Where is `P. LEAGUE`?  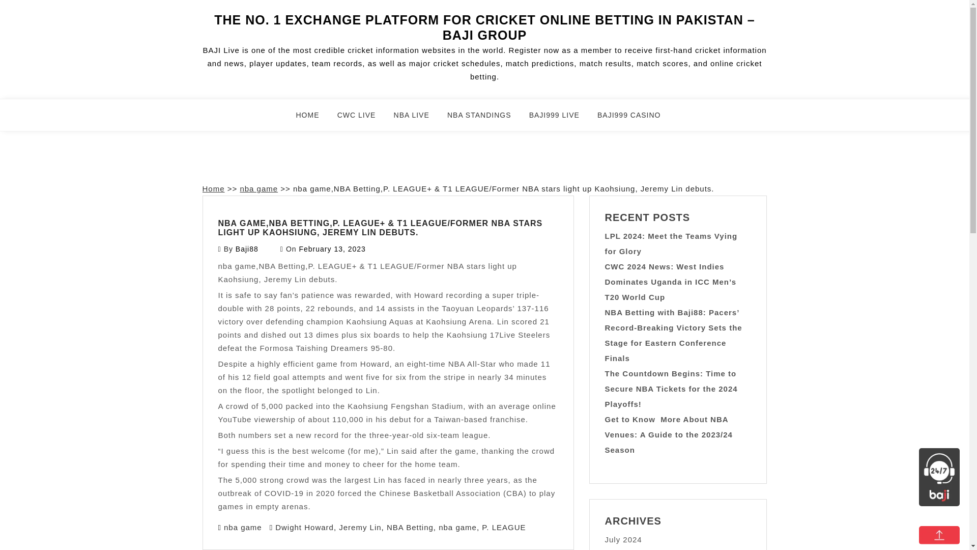
P. LEAGUE is located at coordinates (503, 527).